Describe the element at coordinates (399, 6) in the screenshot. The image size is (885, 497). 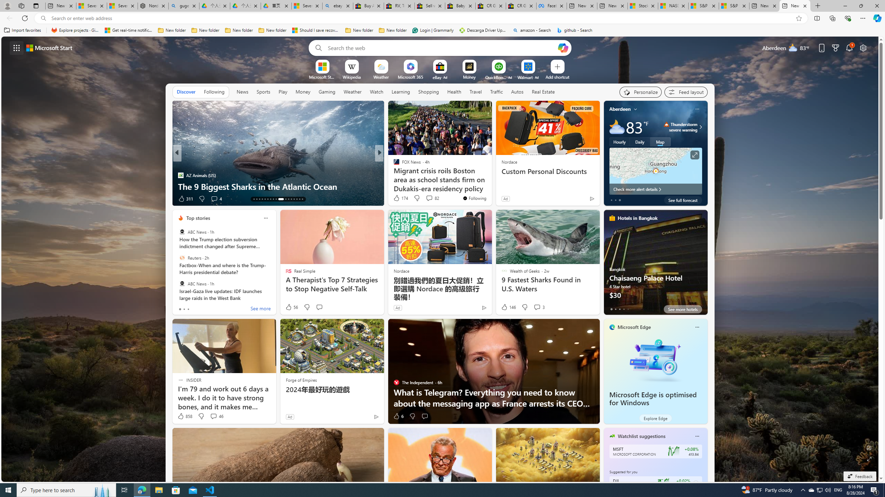
I see `RV, Trailer & Camper Steps & Ladders for sale | eBay` at that location.